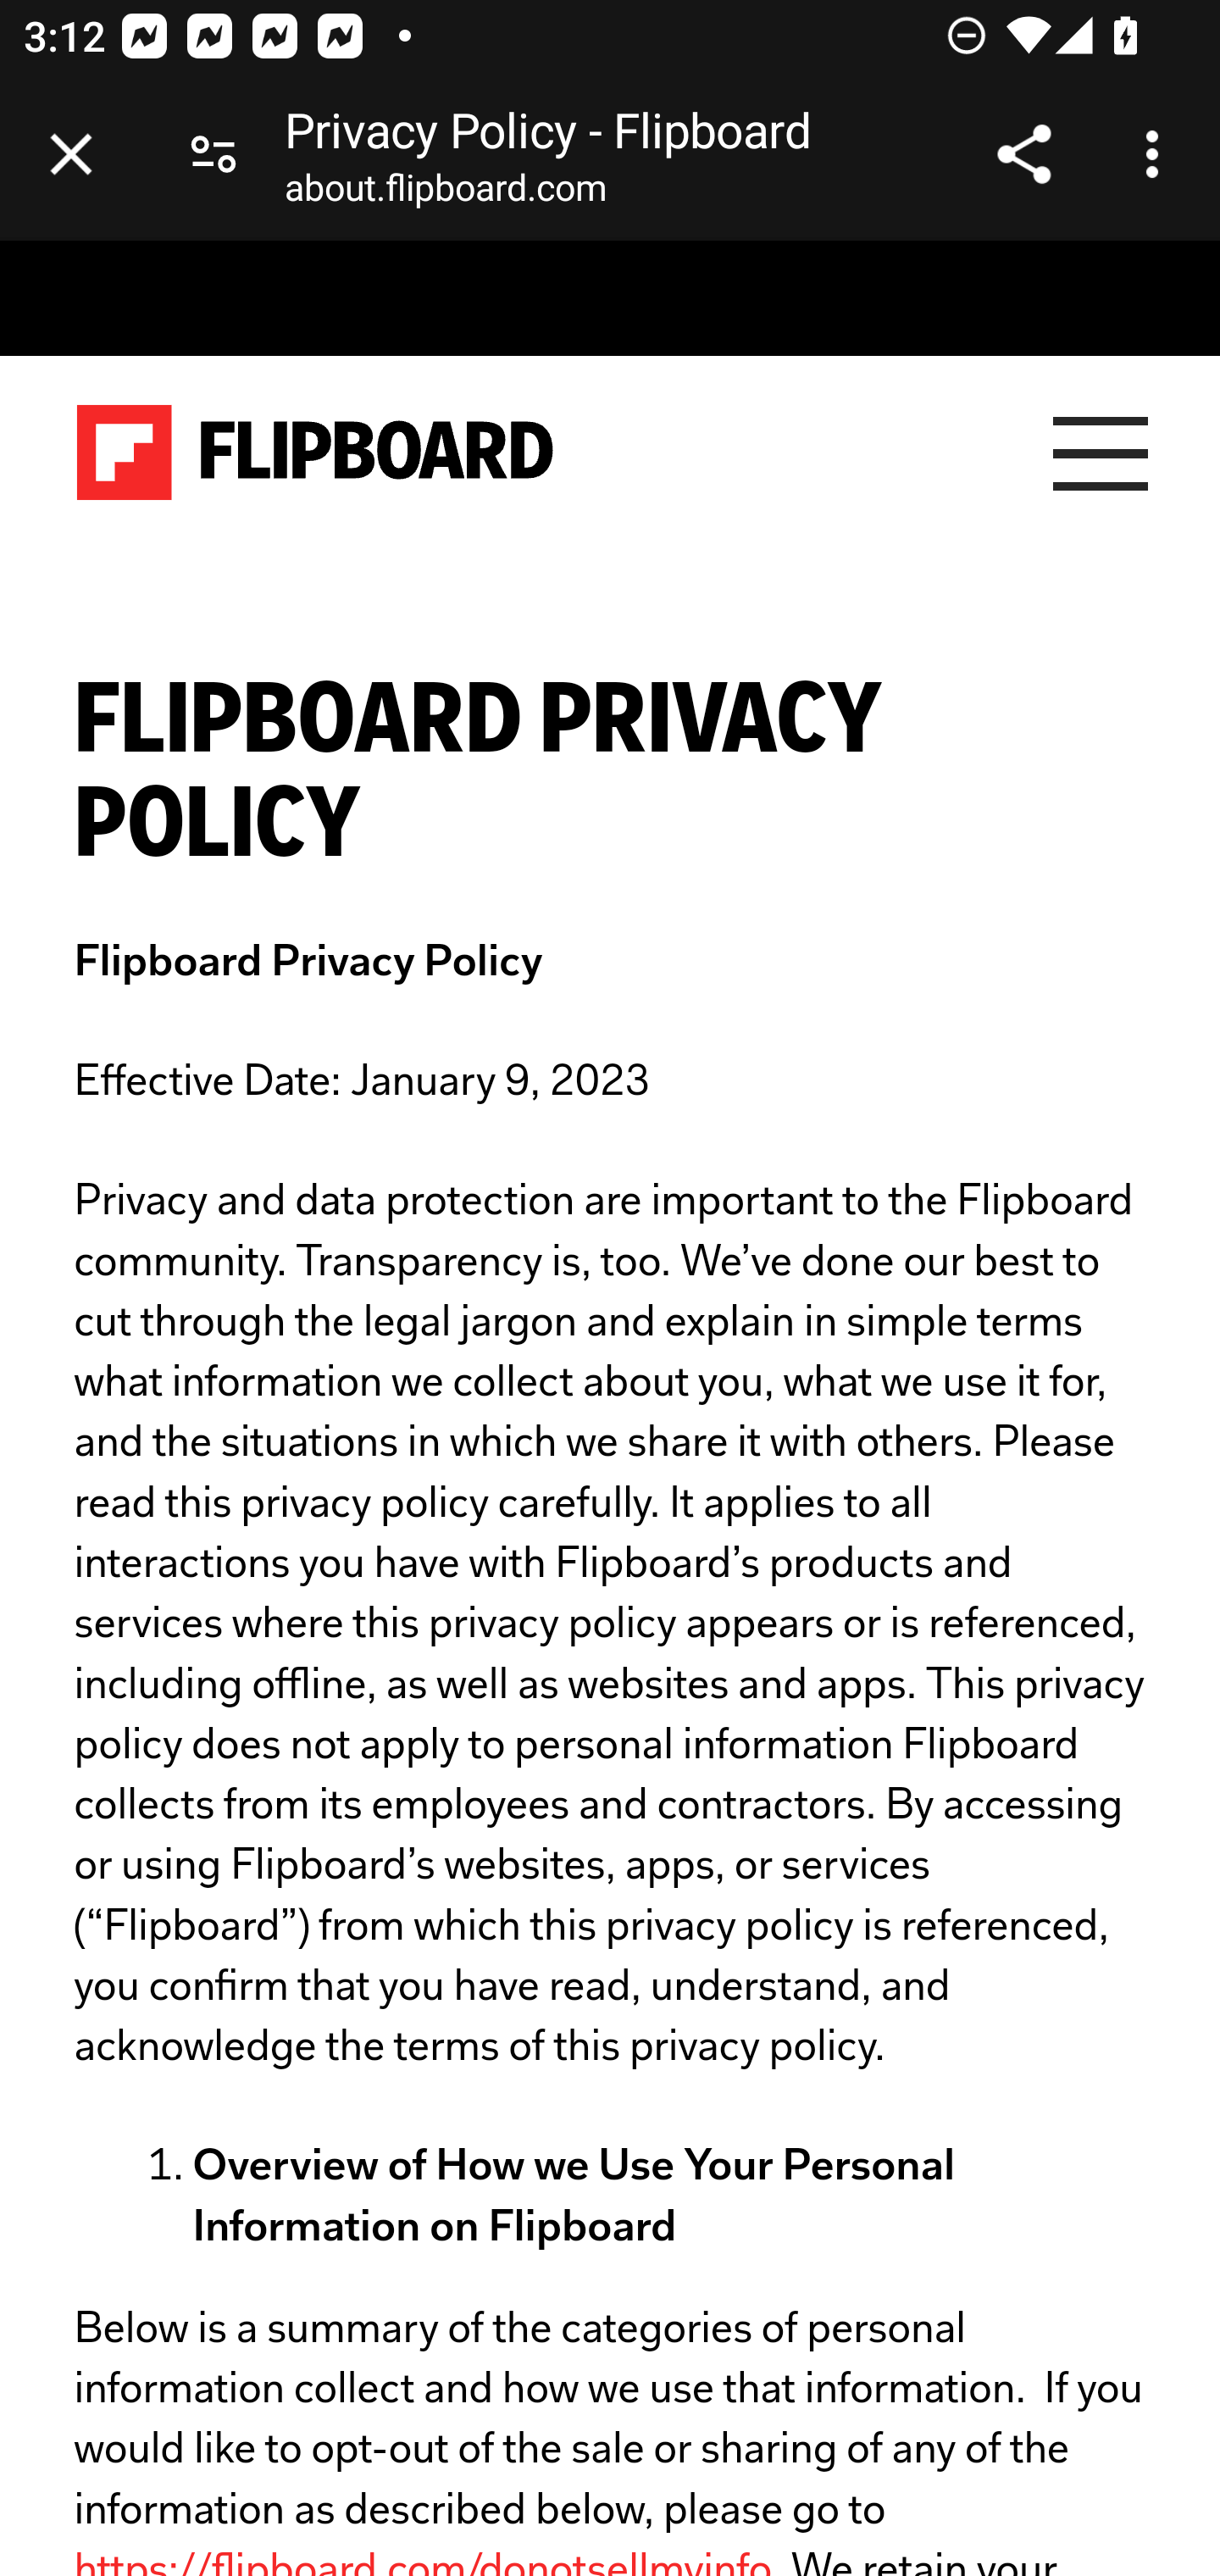 This screenshot has width=1220, height=2576. What do you see at coordinates (1023, 154) in the screenshot?
I see `Share link address` at bounding box center [1023, 154].